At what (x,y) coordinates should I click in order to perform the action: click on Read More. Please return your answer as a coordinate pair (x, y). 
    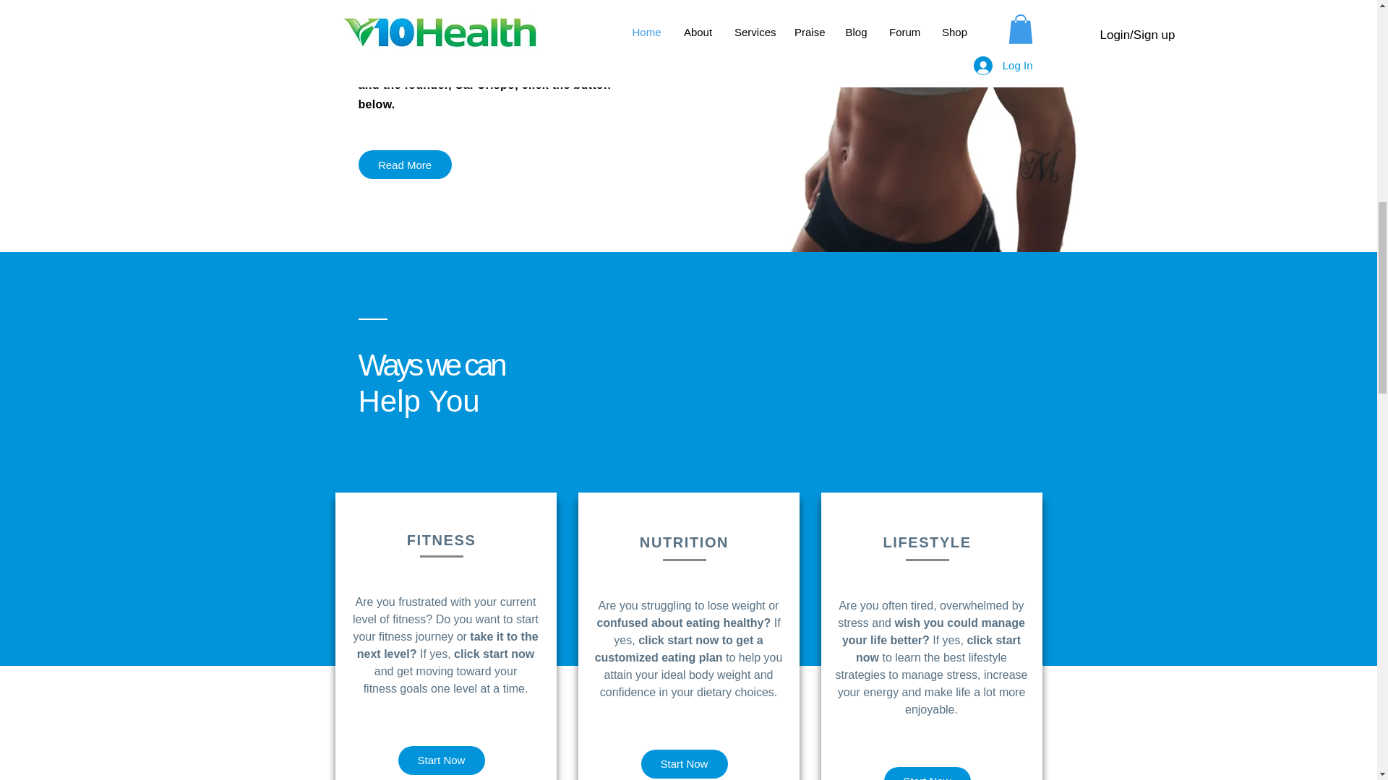
    Looking at the image, I should click on (405, 165).